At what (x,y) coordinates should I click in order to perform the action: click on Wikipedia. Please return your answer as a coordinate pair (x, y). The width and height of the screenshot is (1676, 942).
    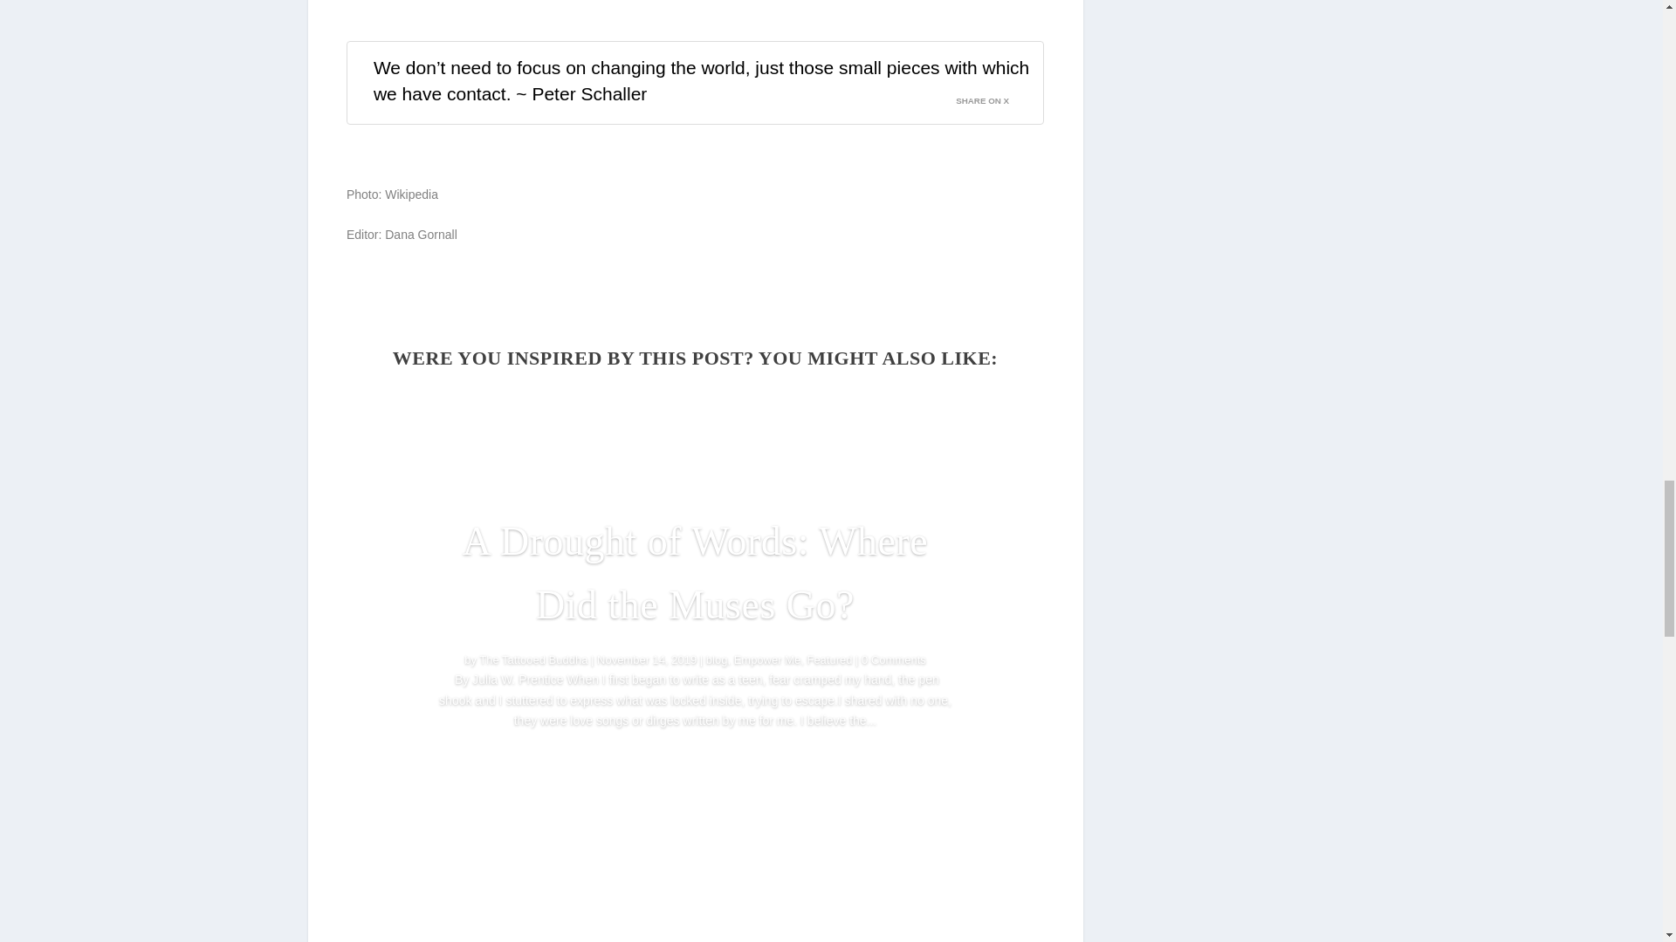
    Looking at the image, I should click on (411, 194).